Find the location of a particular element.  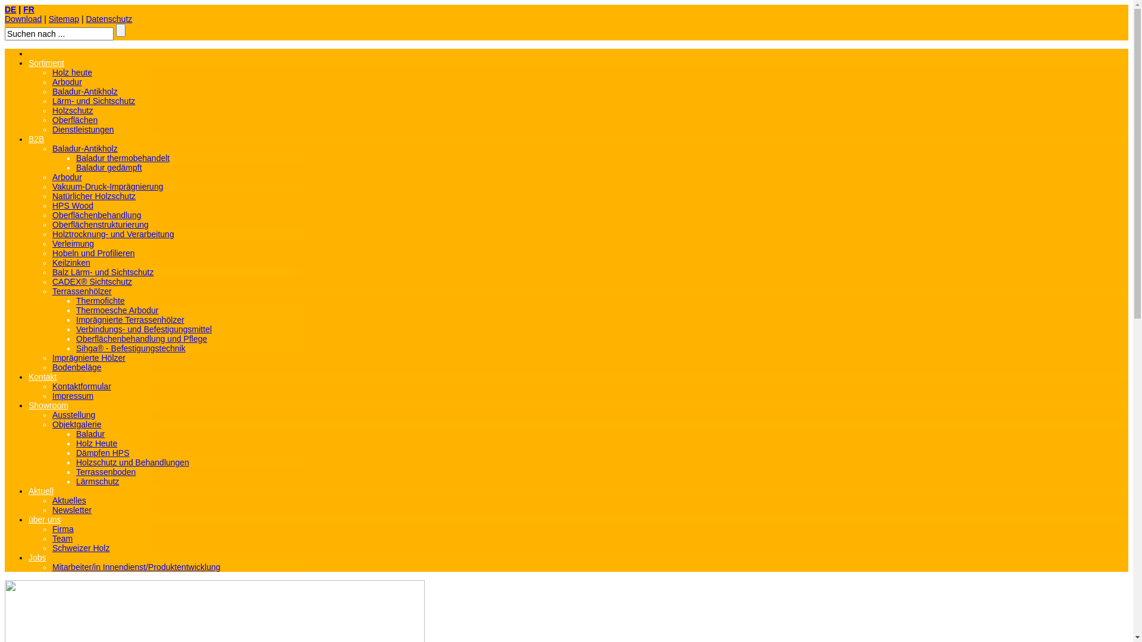

B2B is located at coordinates (36, 139).